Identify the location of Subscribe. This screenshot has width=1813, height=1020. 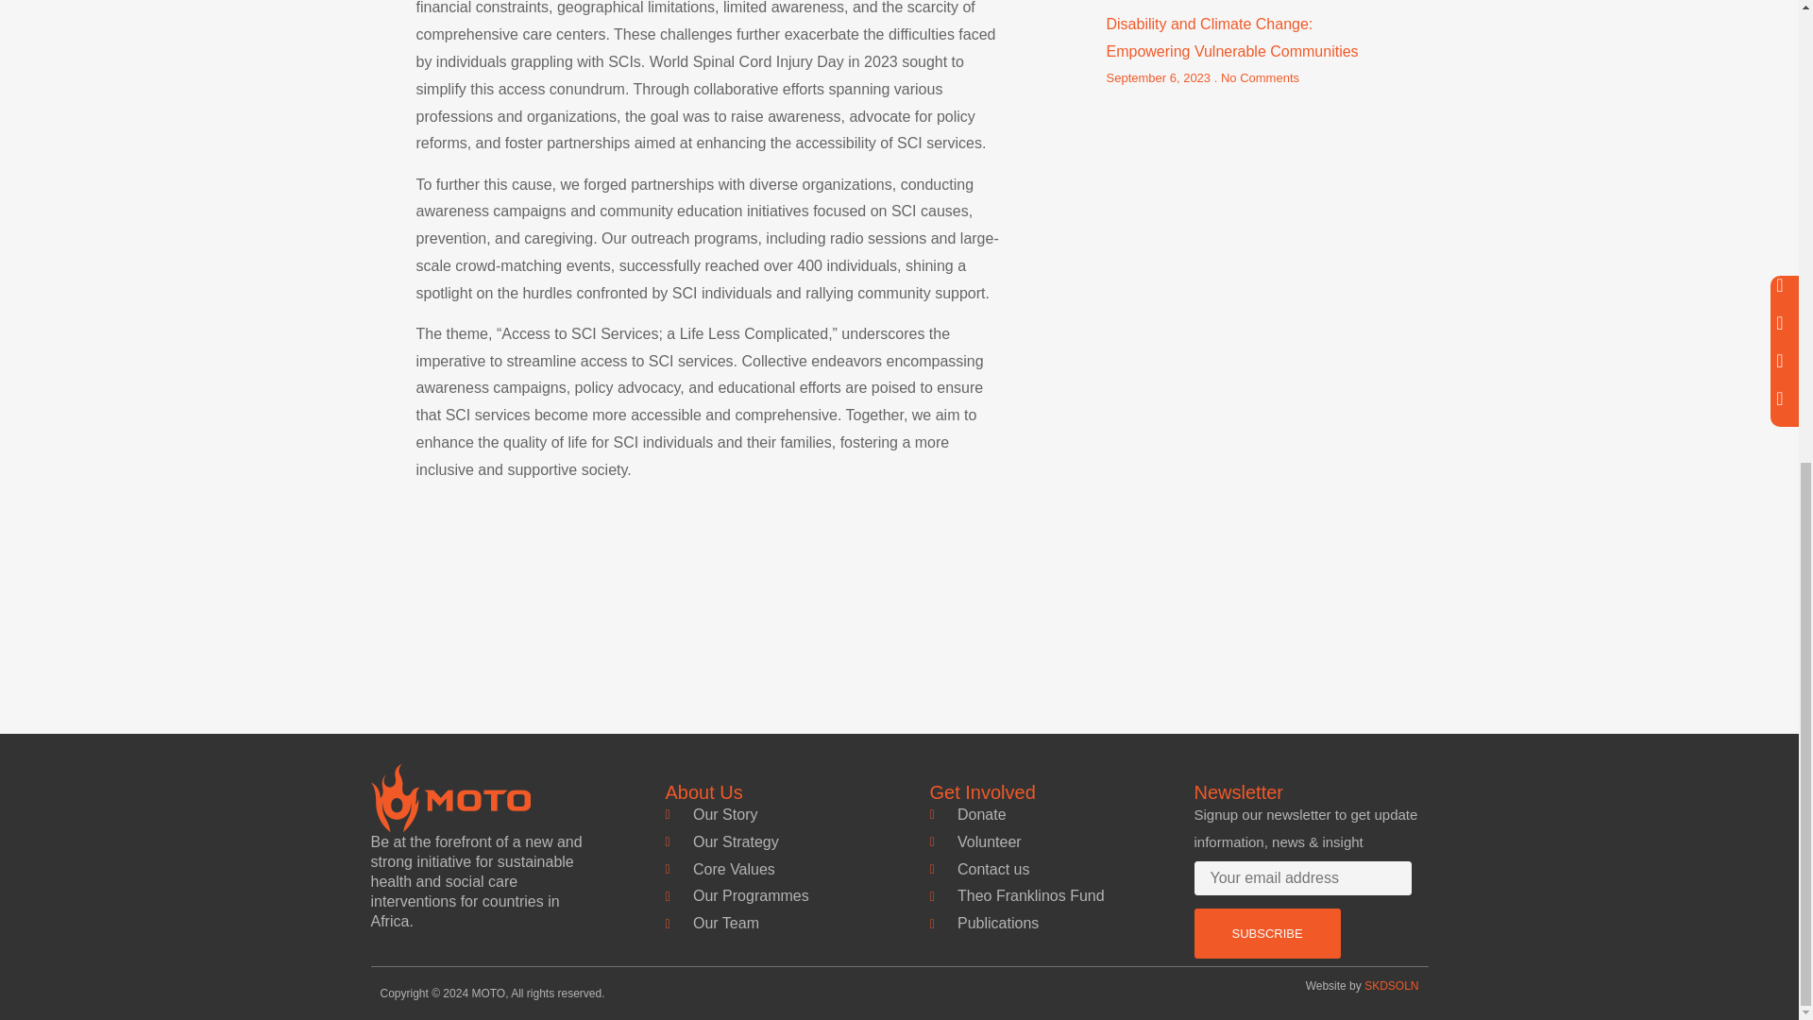
(1265, 933).